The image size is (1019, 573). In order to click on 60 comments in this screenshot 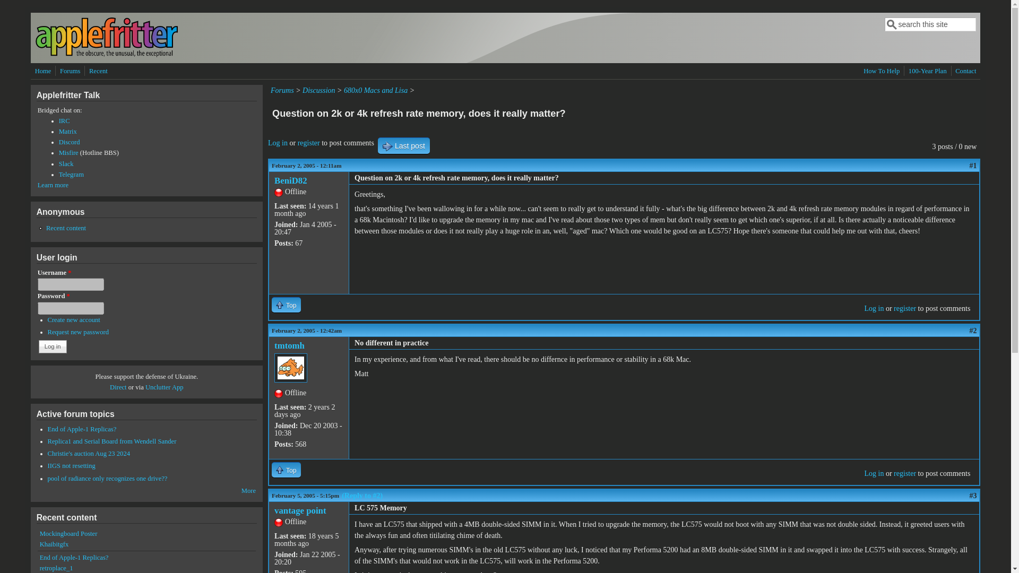, I will do `click(72, 465)`.